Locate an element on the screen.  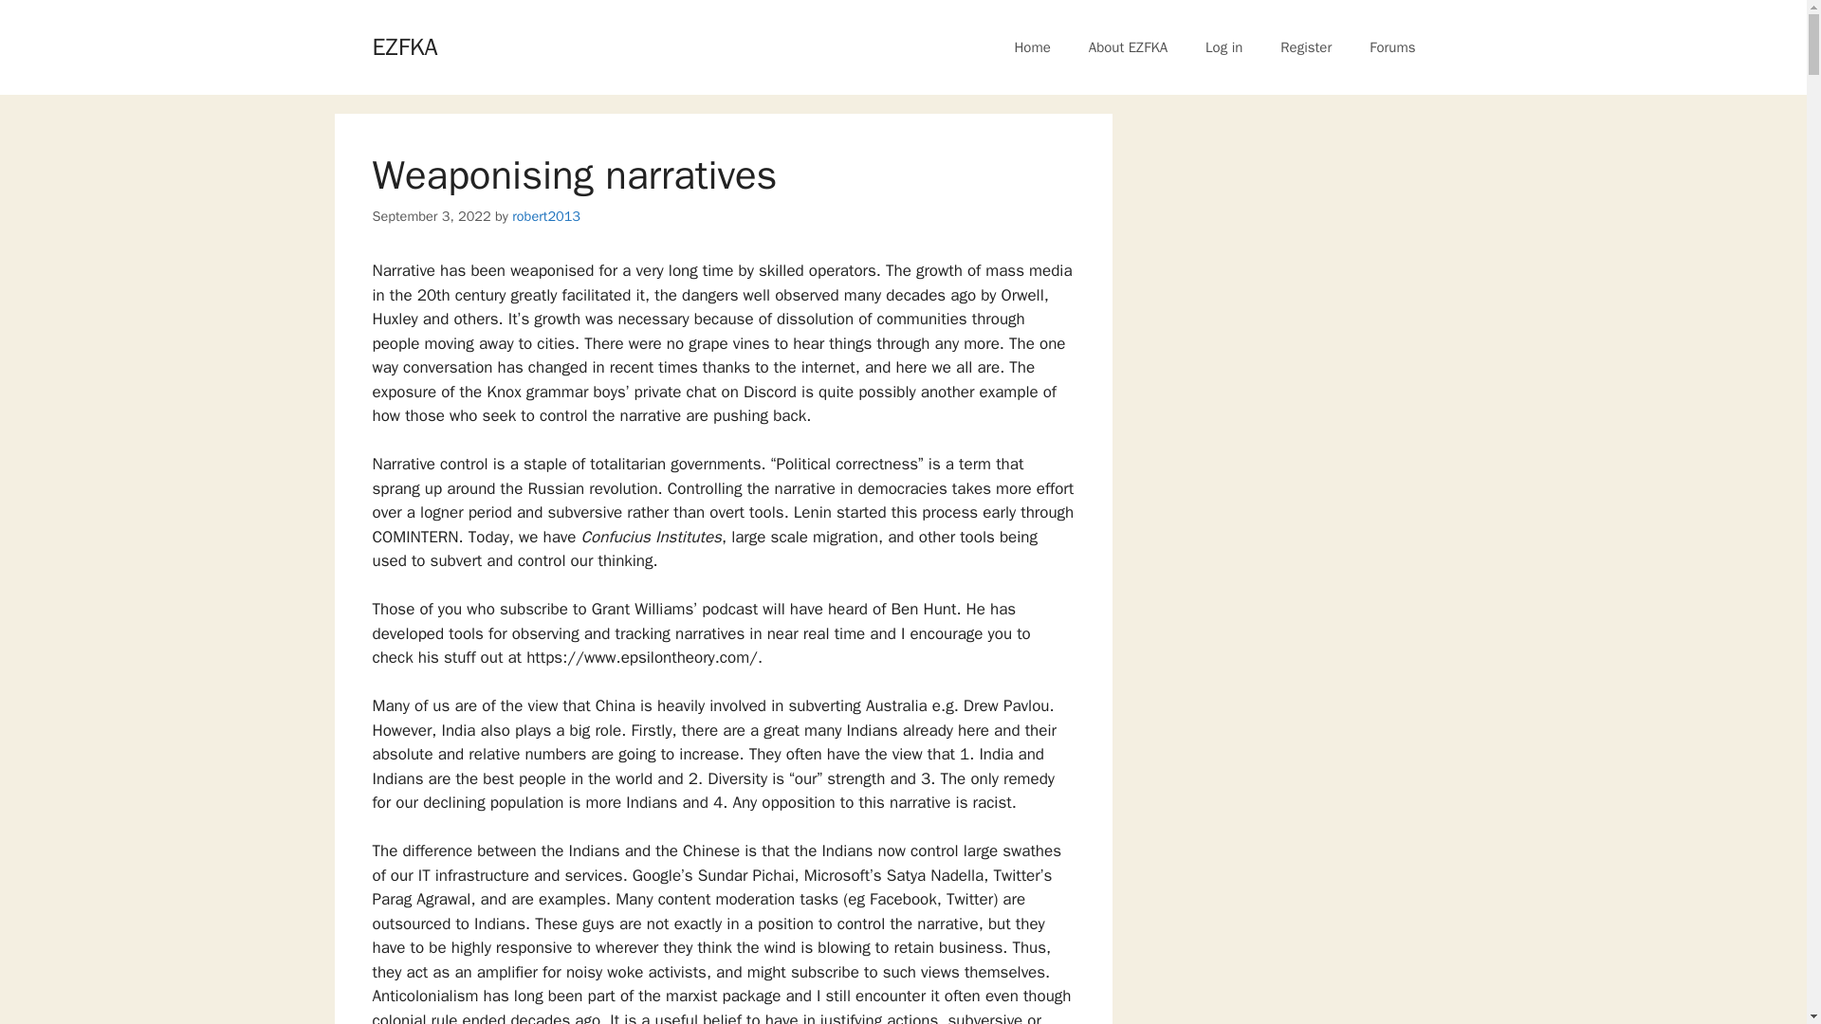
robert2013 is located at coordinates (546, 216).